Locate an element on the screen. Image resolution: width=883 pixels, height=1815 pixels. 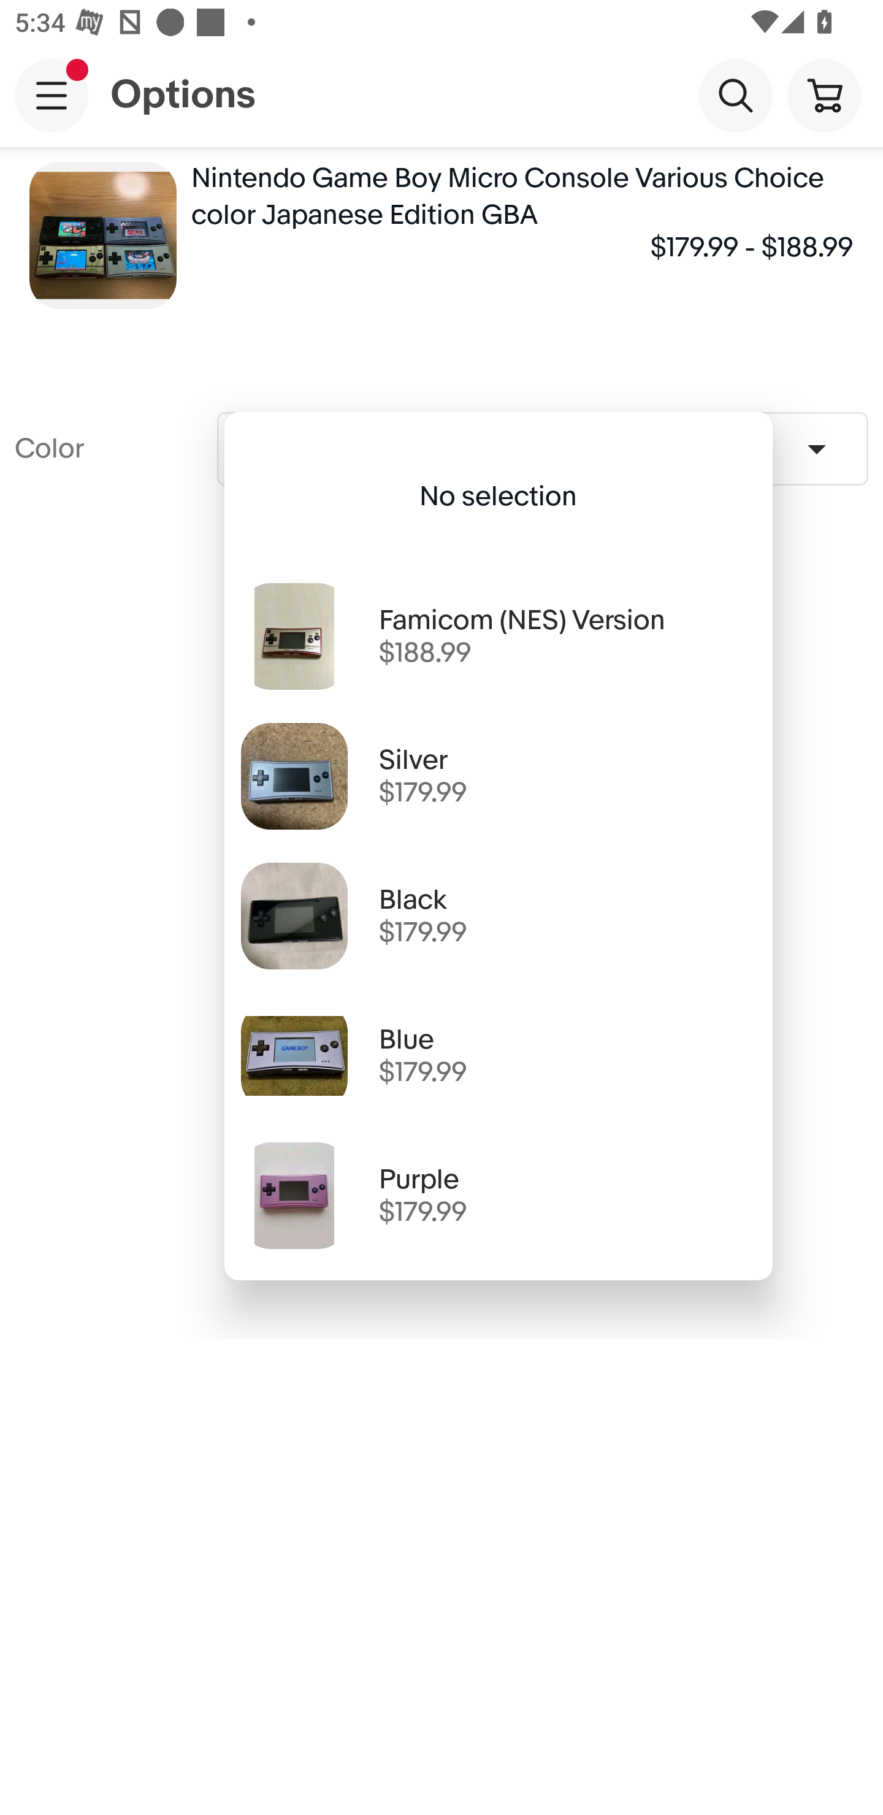
Purple $179.99 $179.99 is located at coordinates (498, 1195).